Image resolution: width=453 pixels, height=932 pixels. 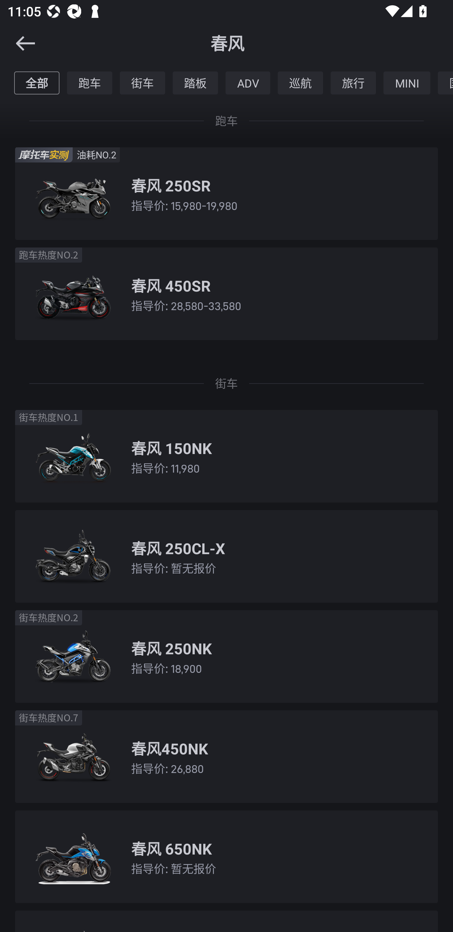 What do you see at coordinates (48, 618) in the screenshot?
I see `街车热度NO.2` at bounding box center [48, 618].